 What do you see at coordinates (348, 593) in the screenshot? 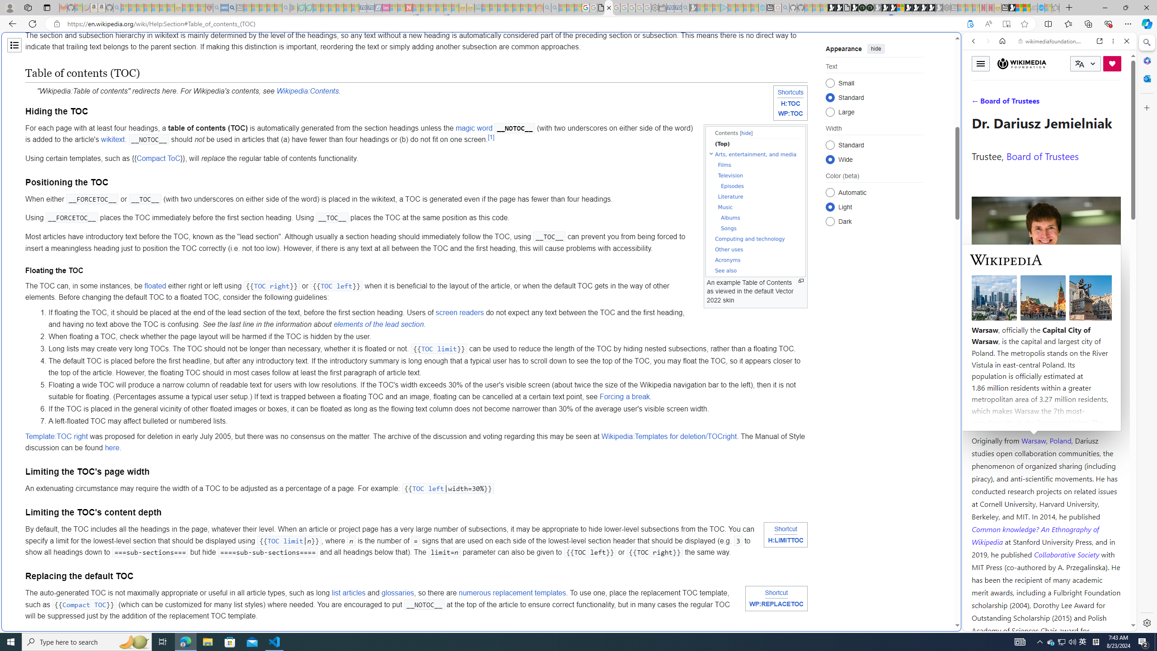
I see `list articles` at bounding box center [348, 593].